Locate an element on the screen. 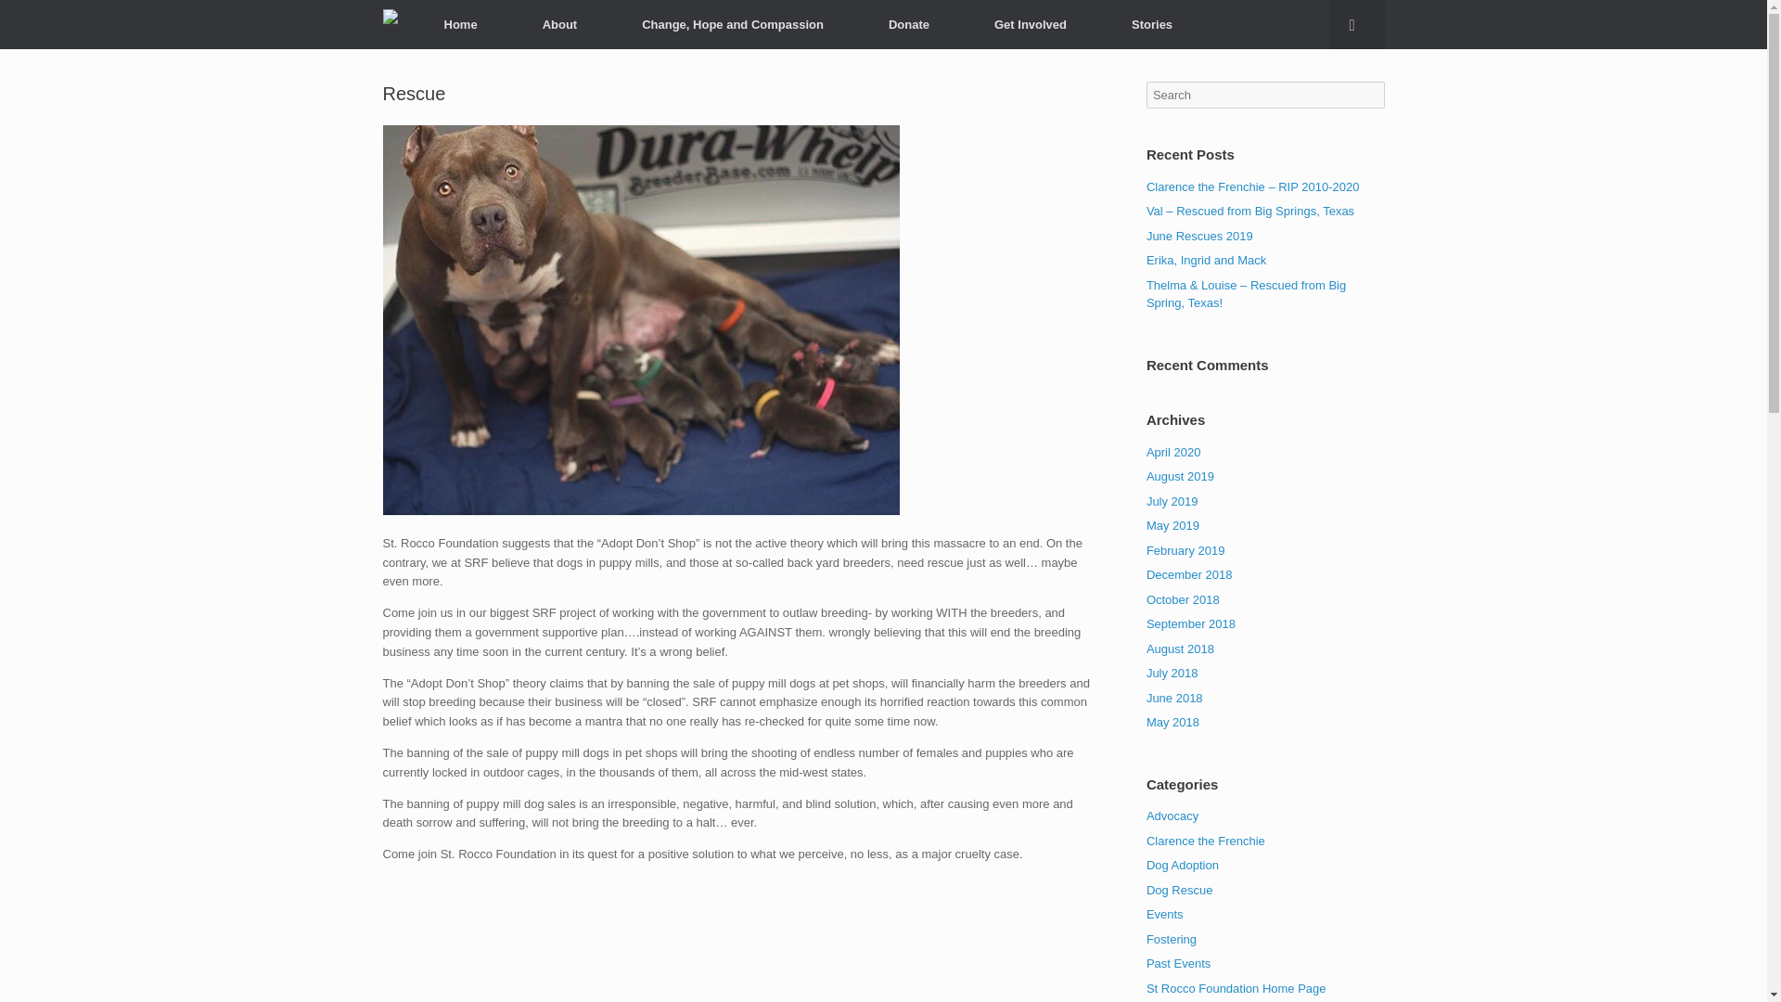 This screenshot has width=1781, height=1002. Erika, Ingrid and Mack is located at coordinates (1206, 260).